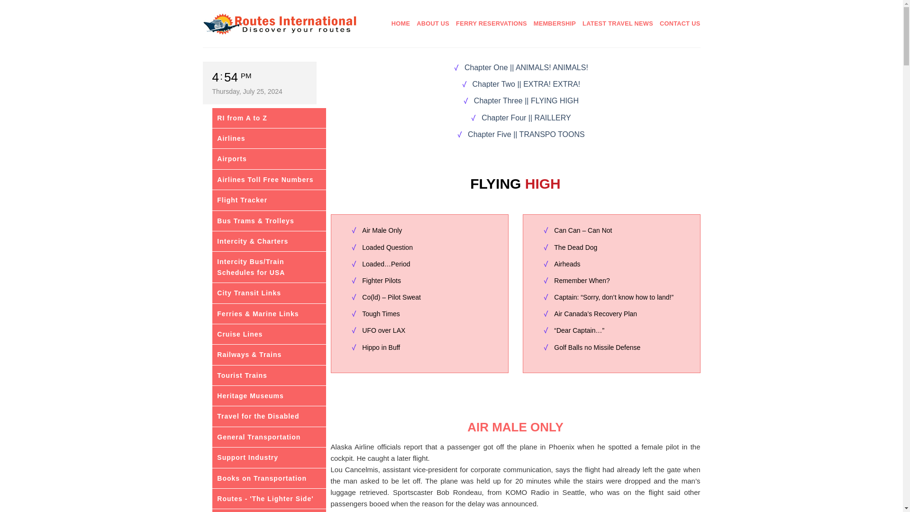 Image resolution: width=910 pixels, height=512 pixels. I want to click on MEMBERSHIP, so click(555, 24).